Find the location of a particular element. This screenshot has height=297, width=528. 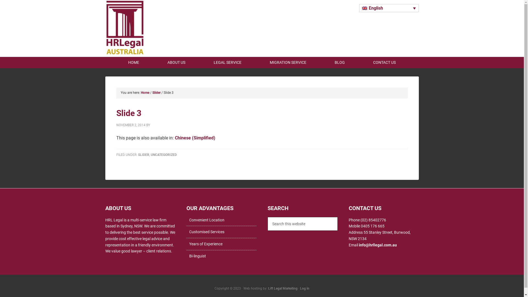

HRL Legal Pty Ltd is located at coordinates (125, 51).